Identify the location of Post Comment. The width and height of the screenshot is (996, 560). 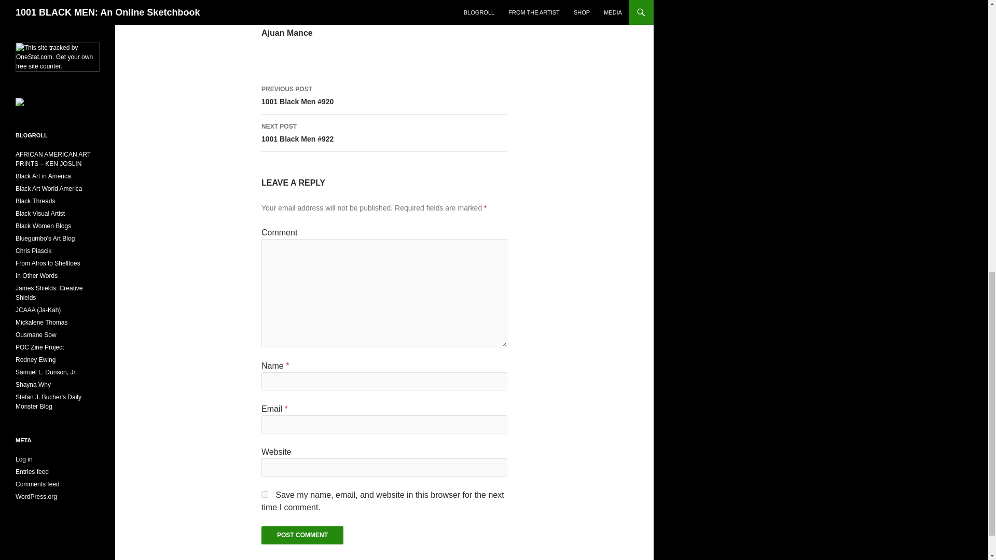
(302, 535).